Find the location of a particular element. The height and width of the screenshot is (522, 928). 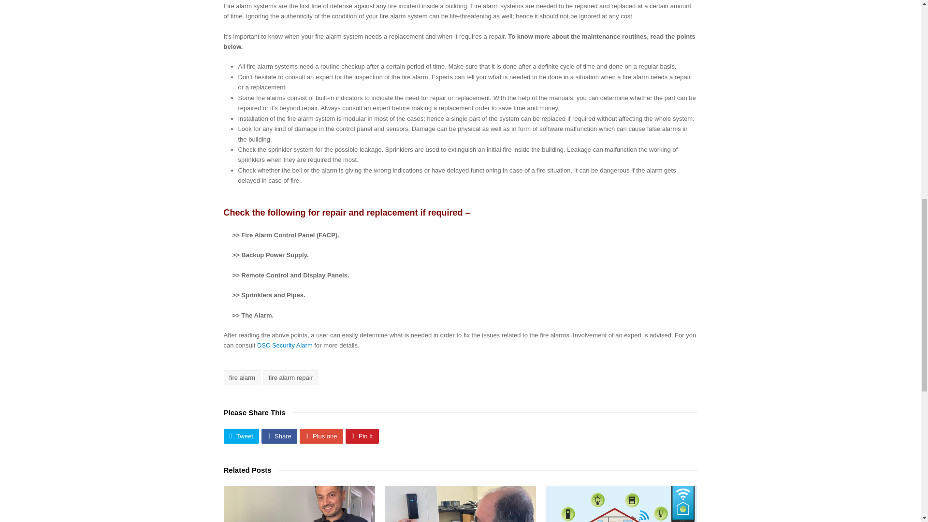

Share is located at coordinates (279, 436).